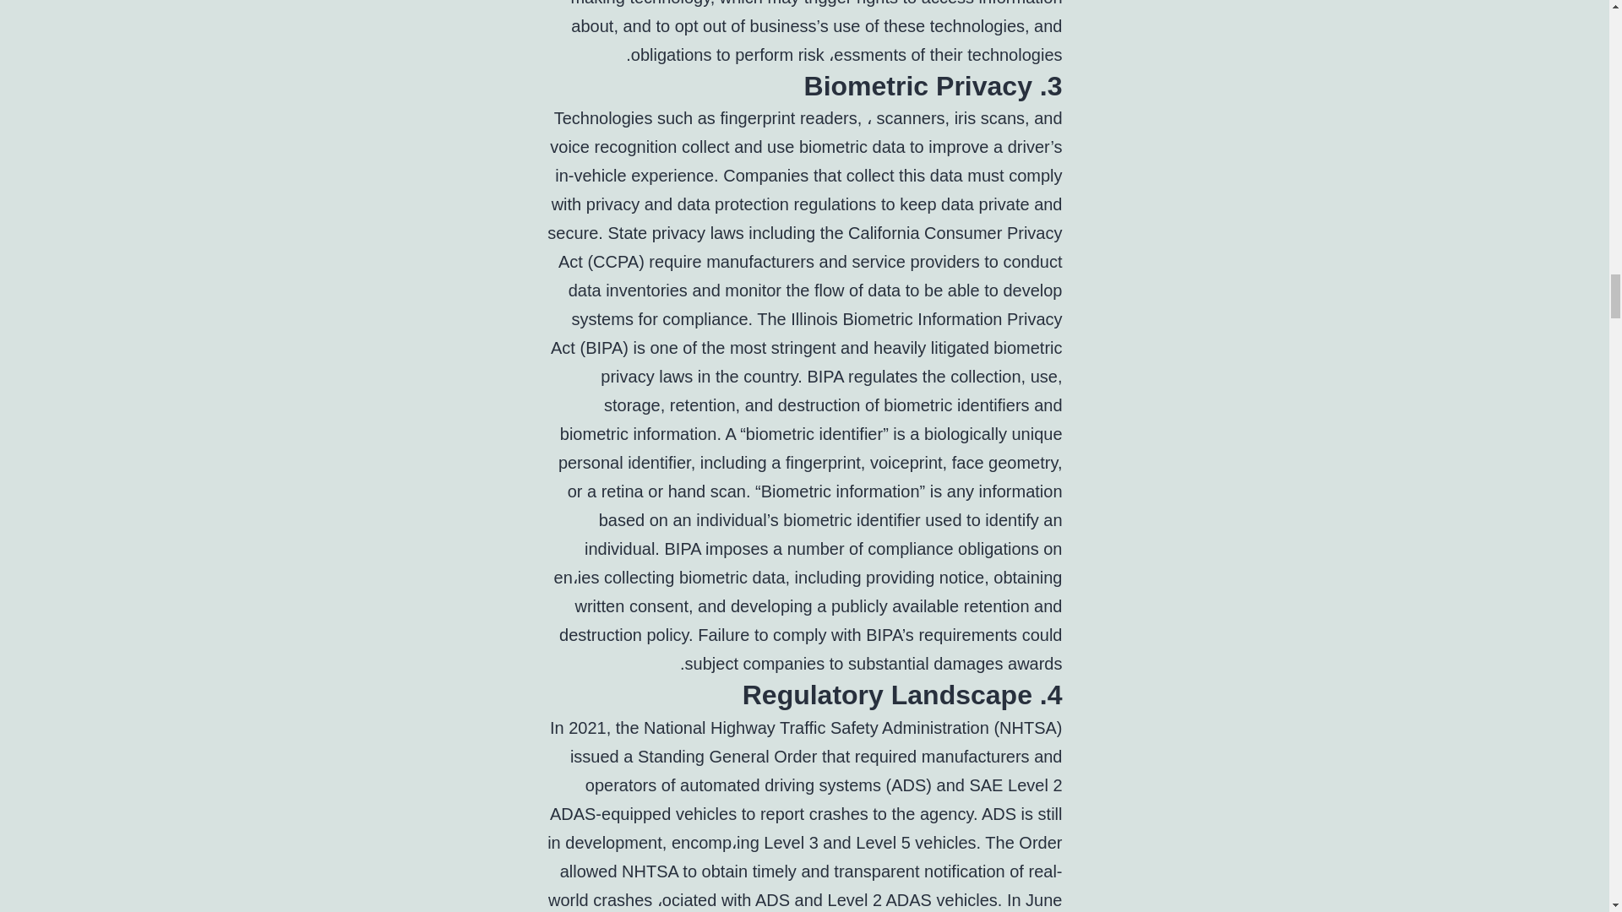 The height and width of the screenshot is (912, 1622). I want to click on heavily litigated, so click(931, 348).